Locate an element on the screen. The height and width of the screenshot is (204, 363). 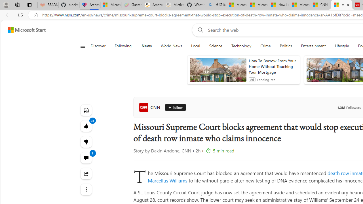
Entertainment is located at coordinates (313, 46).